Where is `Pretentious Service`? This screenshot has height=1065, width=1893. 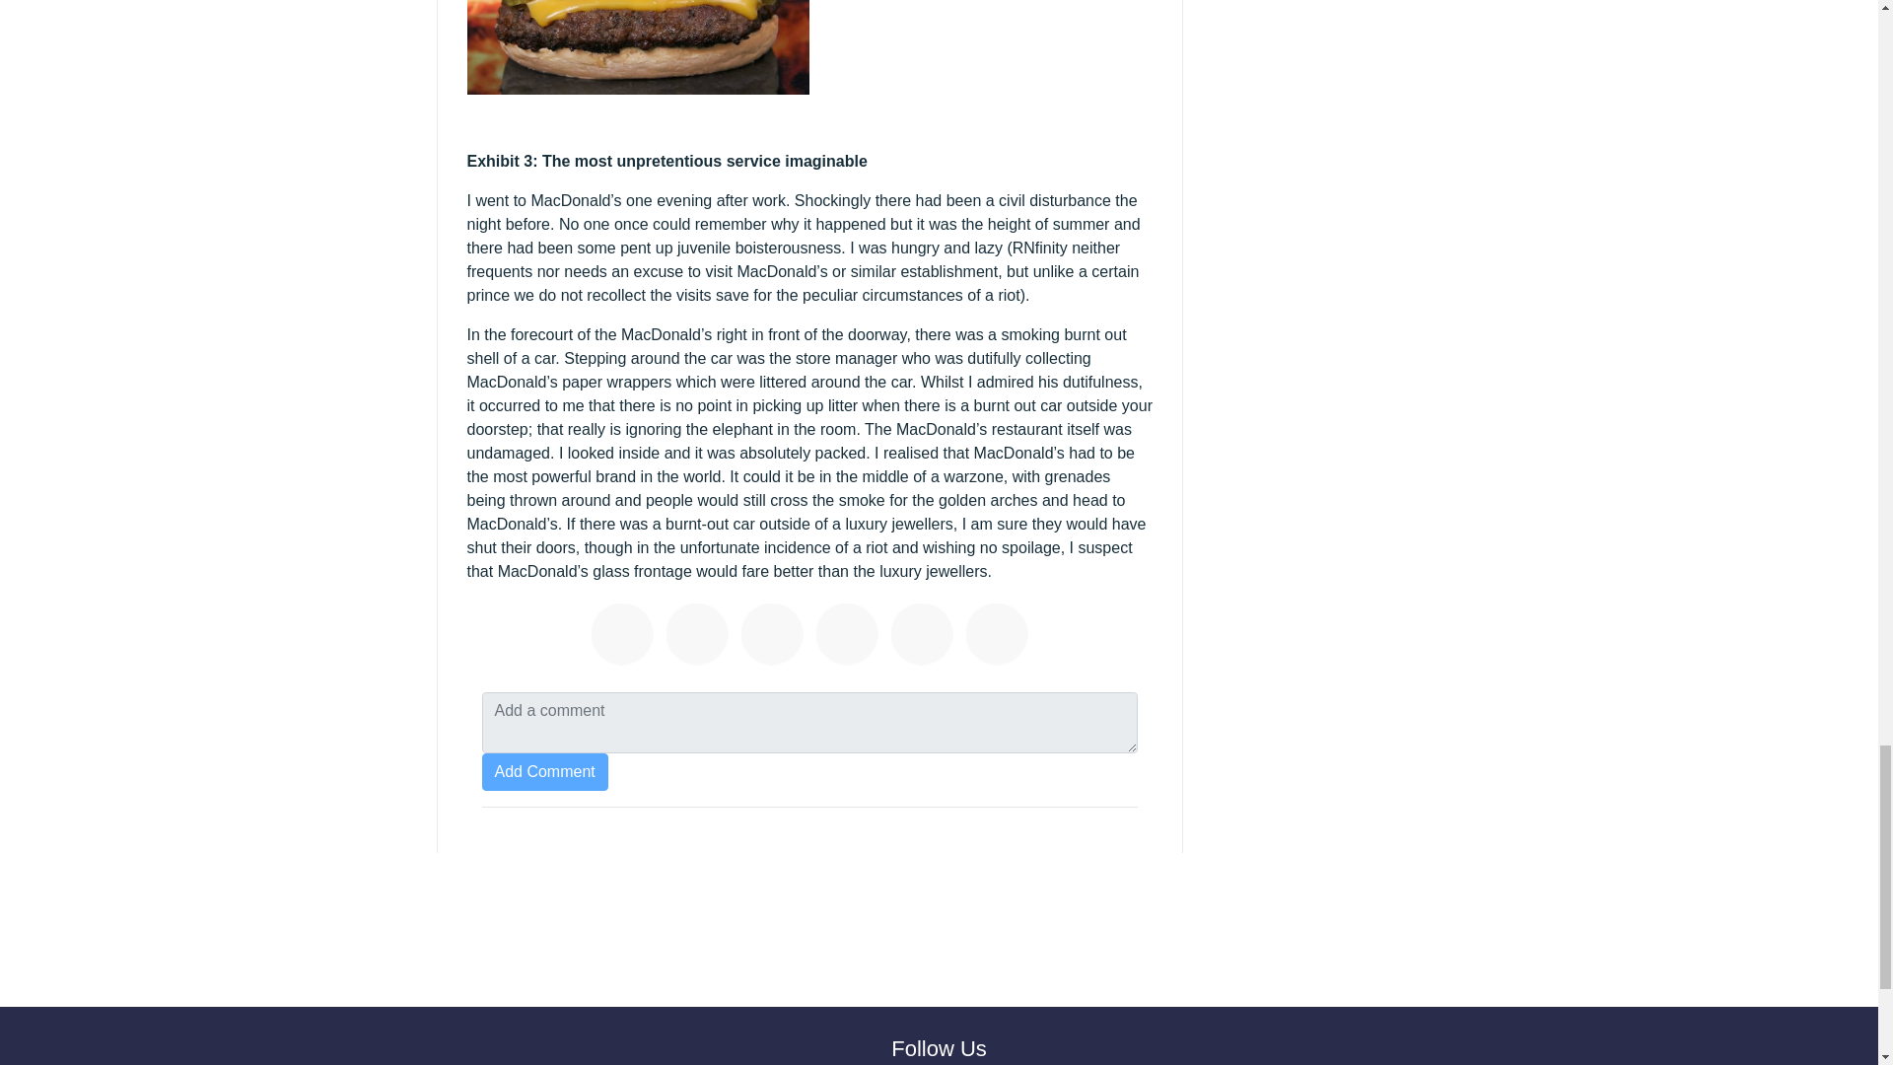 Pretentious Service is located at coordinates (700, 637).